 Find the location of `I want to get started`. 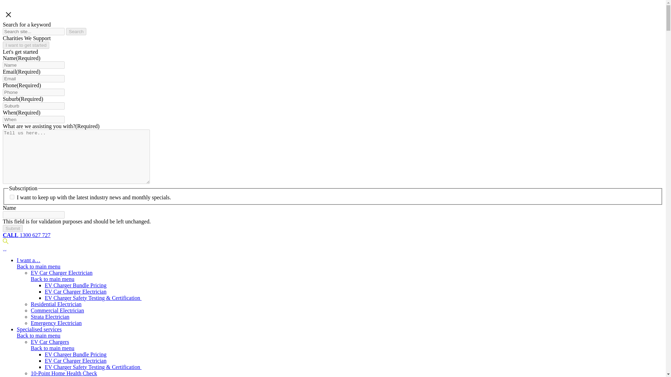

I want to get started is located at coordinates (26, 45).